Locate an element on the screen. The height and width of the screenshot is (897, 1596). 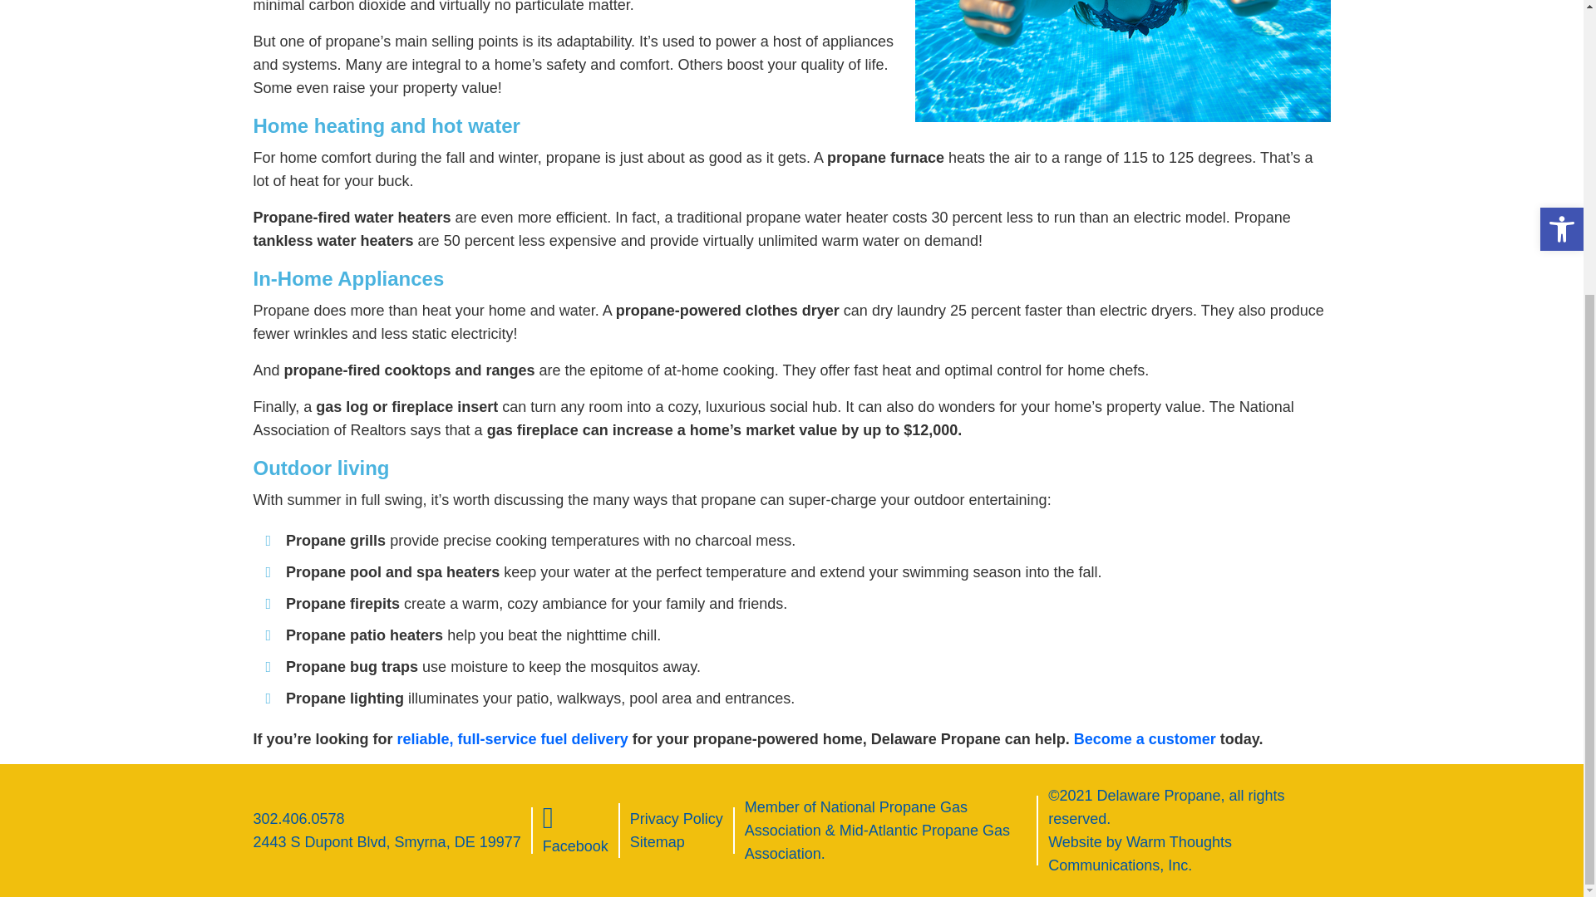
new customer is located at coordinates (1145, 739).